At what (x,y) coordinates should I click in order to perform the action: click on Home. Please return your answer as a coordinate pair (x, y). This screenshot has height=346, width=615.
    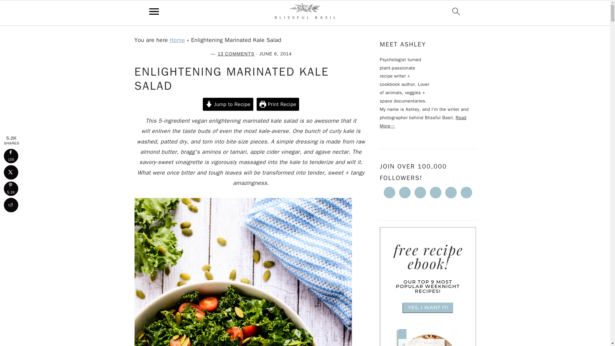
    Looking at the image, I should click on (177, 40).